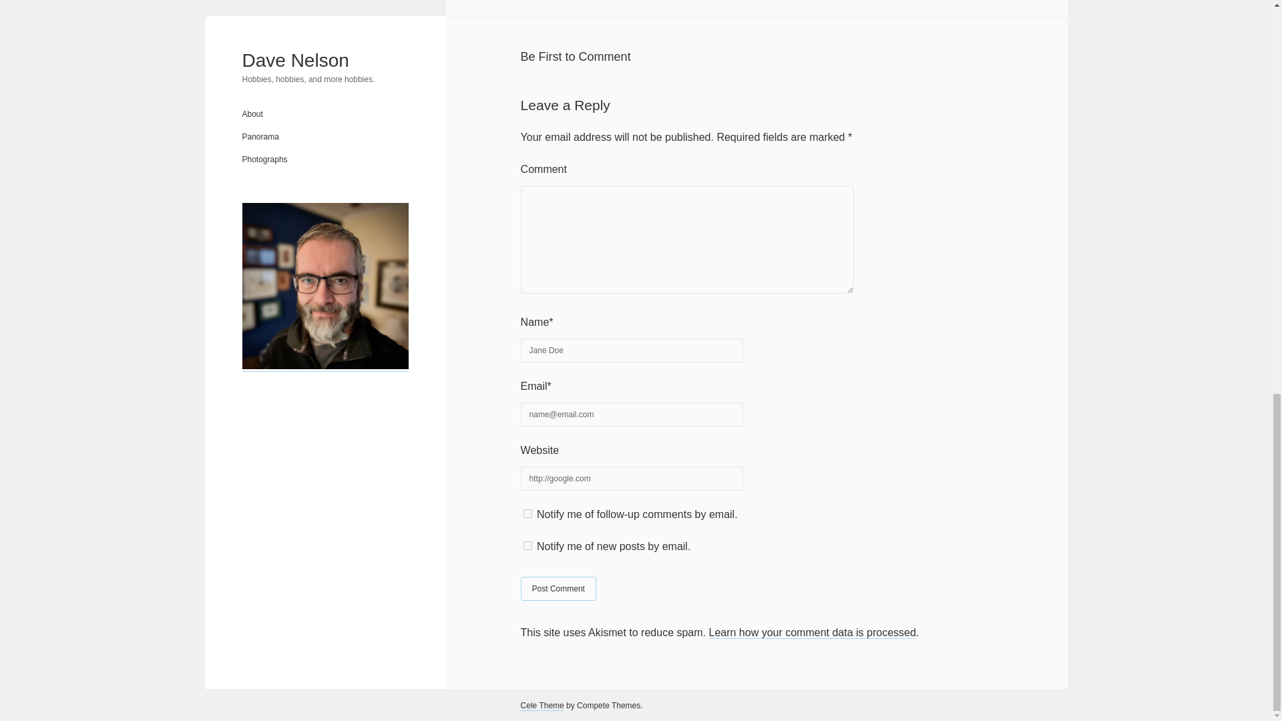 Image resolution: width=1282 pixels, height=721 pixels. I want to click on subscribe, so click(527, 546).